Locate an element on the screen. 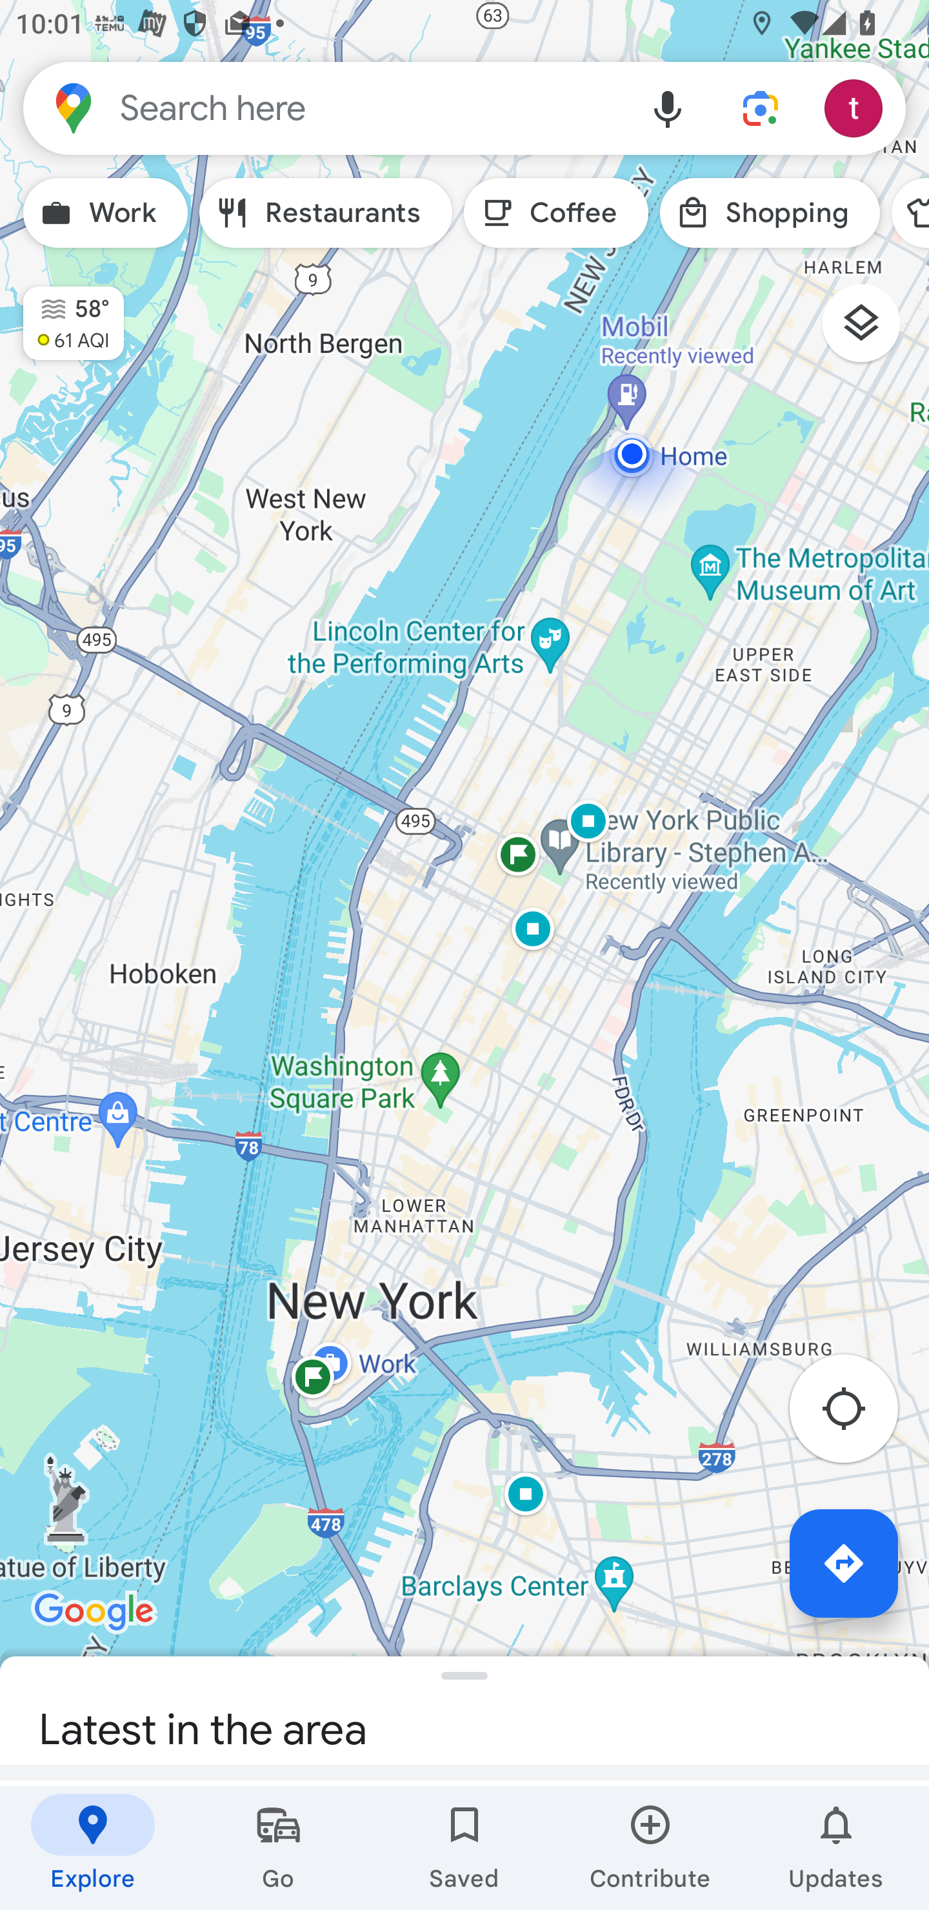  Restaurants Search for Restaurants is located at coordinates (326, 213).